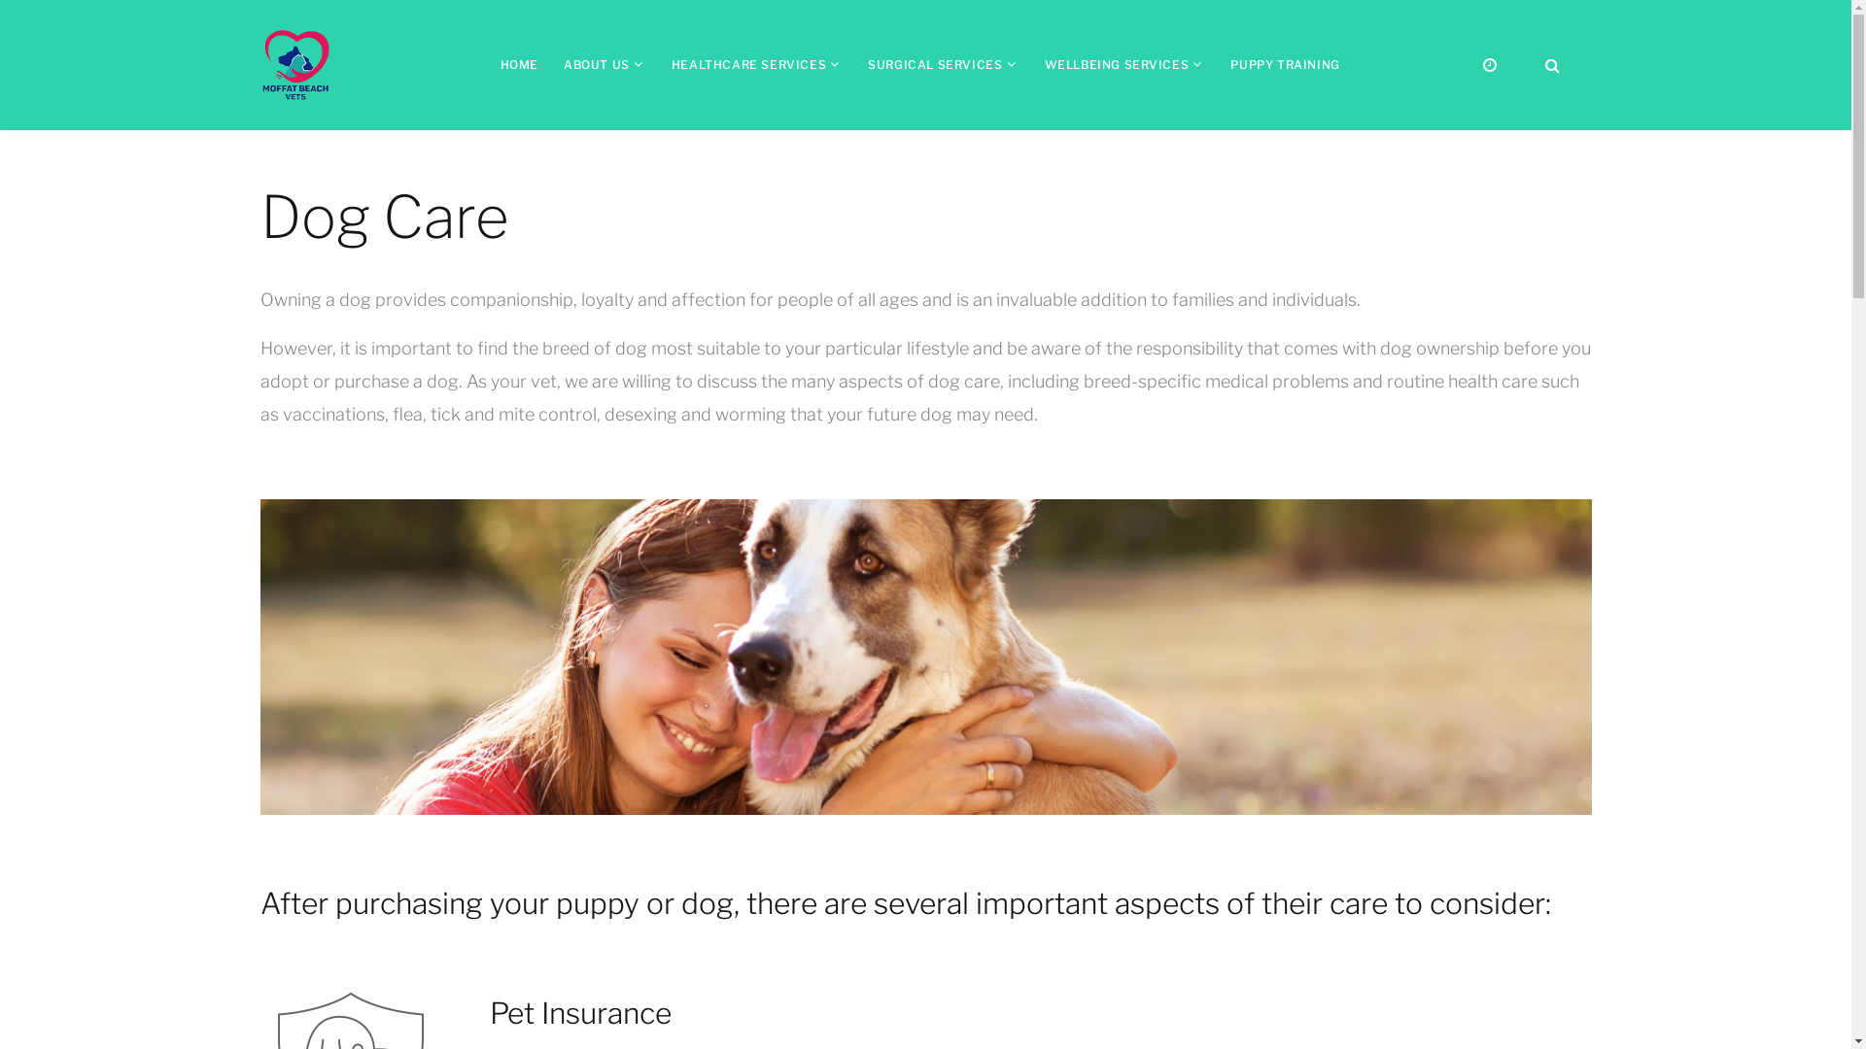 Image resolution: width=1866 pixels, height=1049 pixels. Describe the element at coordinates (1116, 64) in the screenshot. I see `WELLBEING SERVICES` at that location.